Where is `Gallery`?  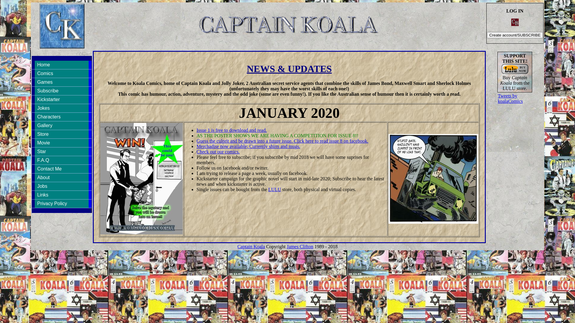 Gallery is located at coordinates (62, 126).